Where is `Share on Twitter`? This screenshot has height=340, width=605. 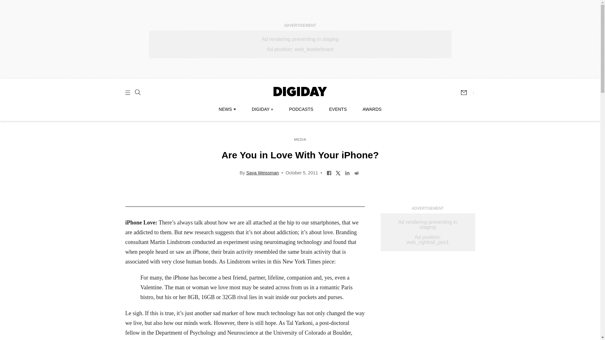
Share on Twitter is located at coordinates (338, 173).